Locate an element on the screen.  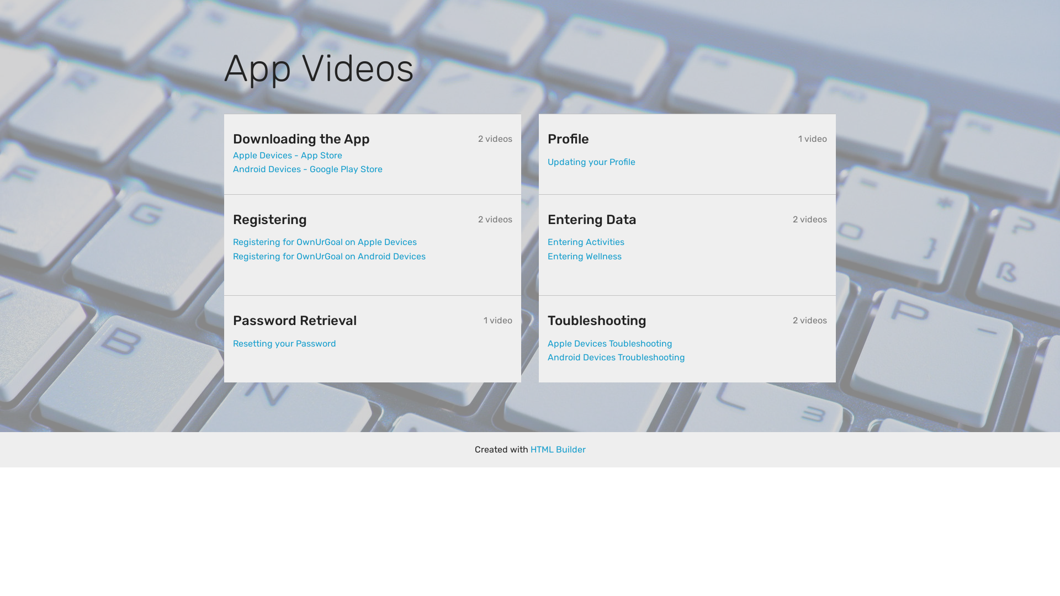
Updating your Profile is located at coordinates (592, 162).